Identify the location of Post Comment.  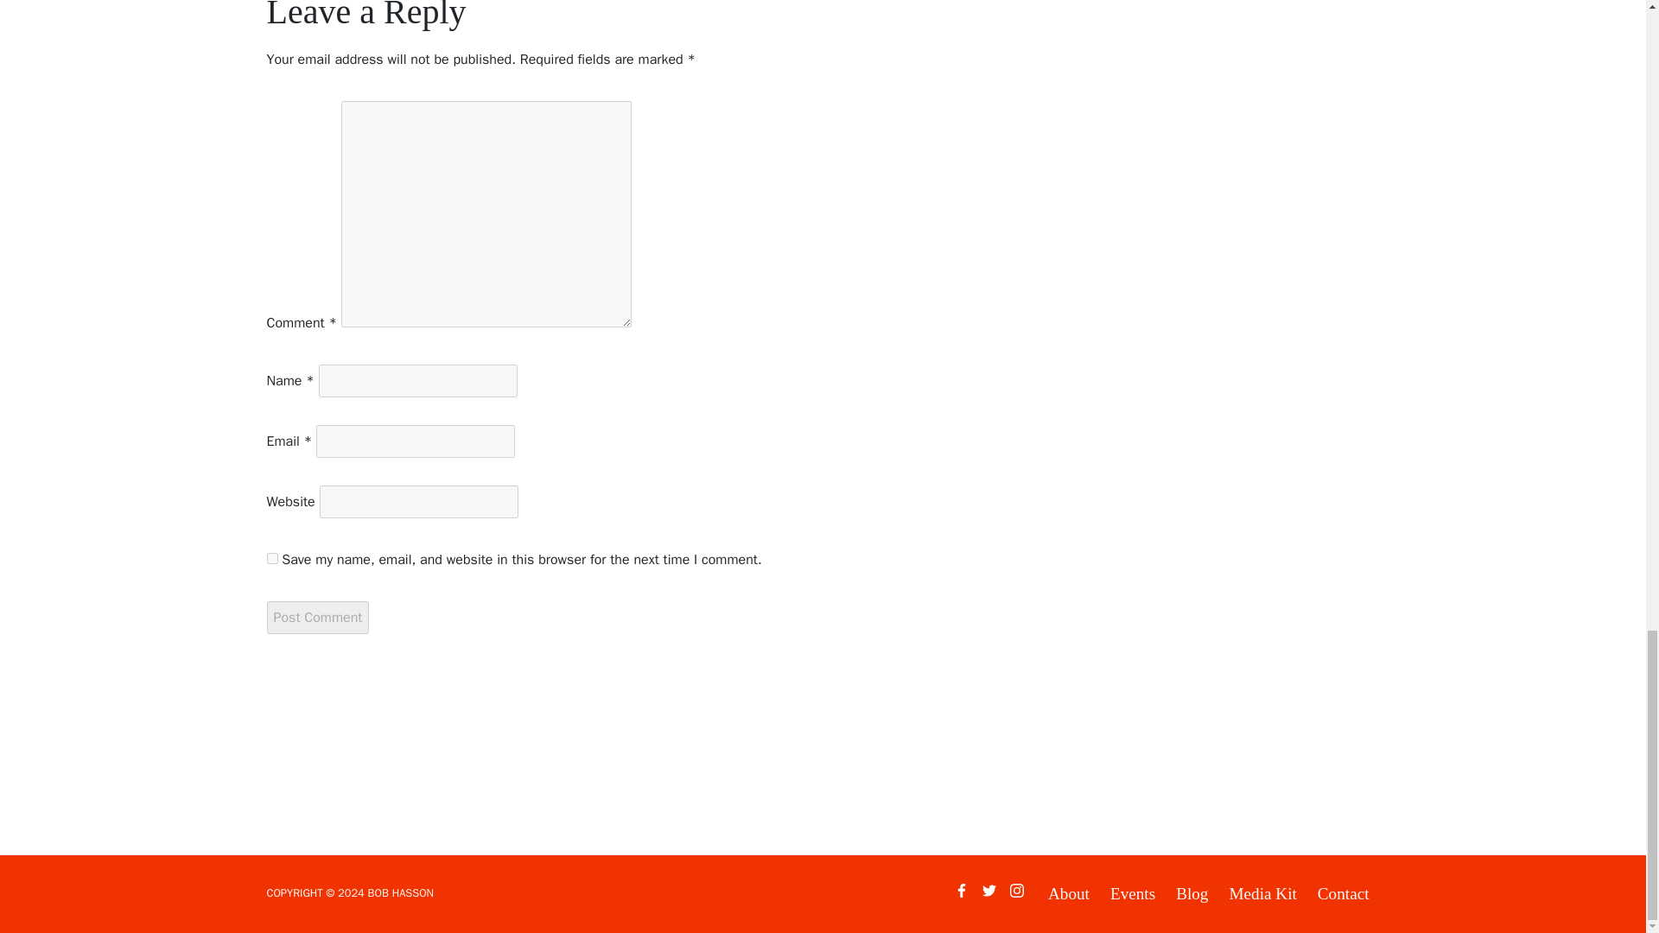
(316, 617).